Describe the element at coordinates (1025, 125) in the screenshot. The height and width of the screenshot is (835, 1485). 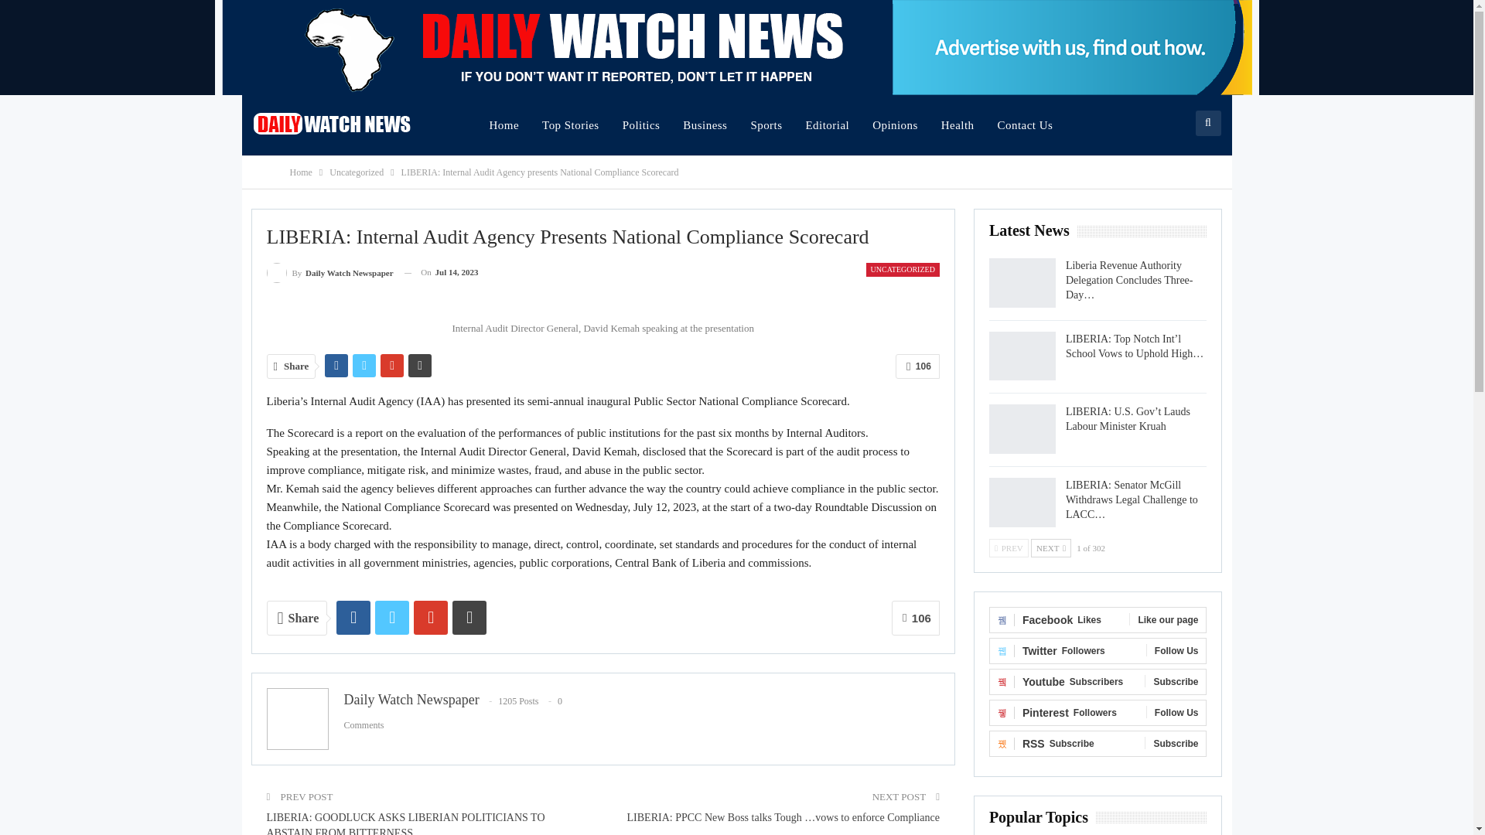
I see `Contact Us` at that location.